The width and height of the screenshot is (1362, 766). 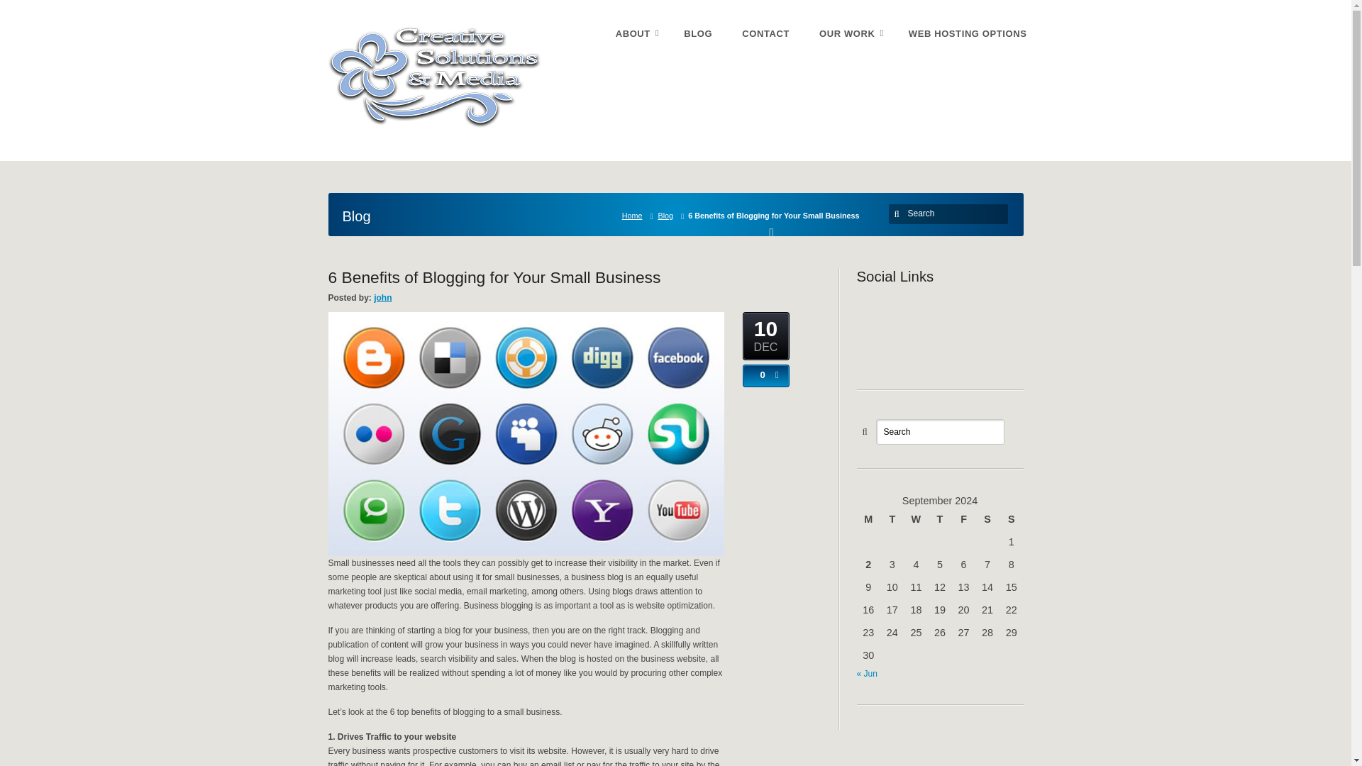 I want to click on john, so click(x=382, y=297).